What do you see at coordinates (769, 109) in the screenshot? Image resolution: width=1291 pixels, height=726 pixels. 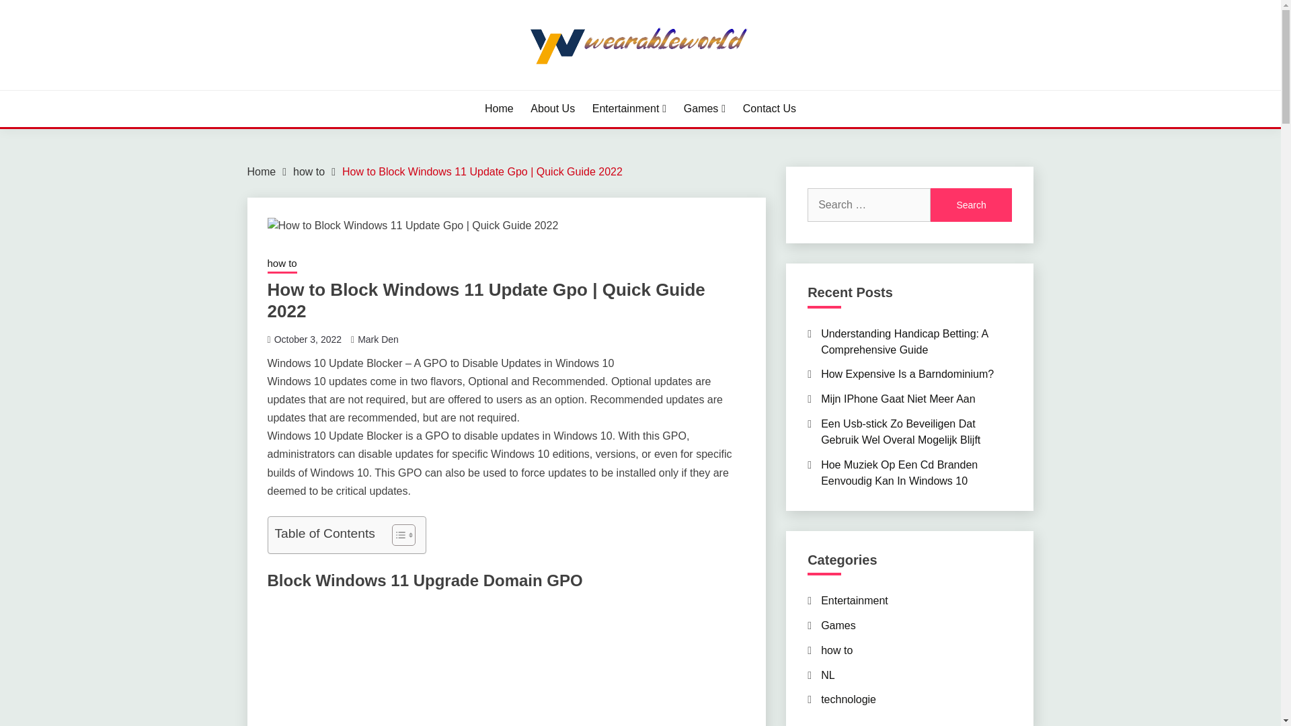 I see `Contact Us` at bounding box center [769, 109].